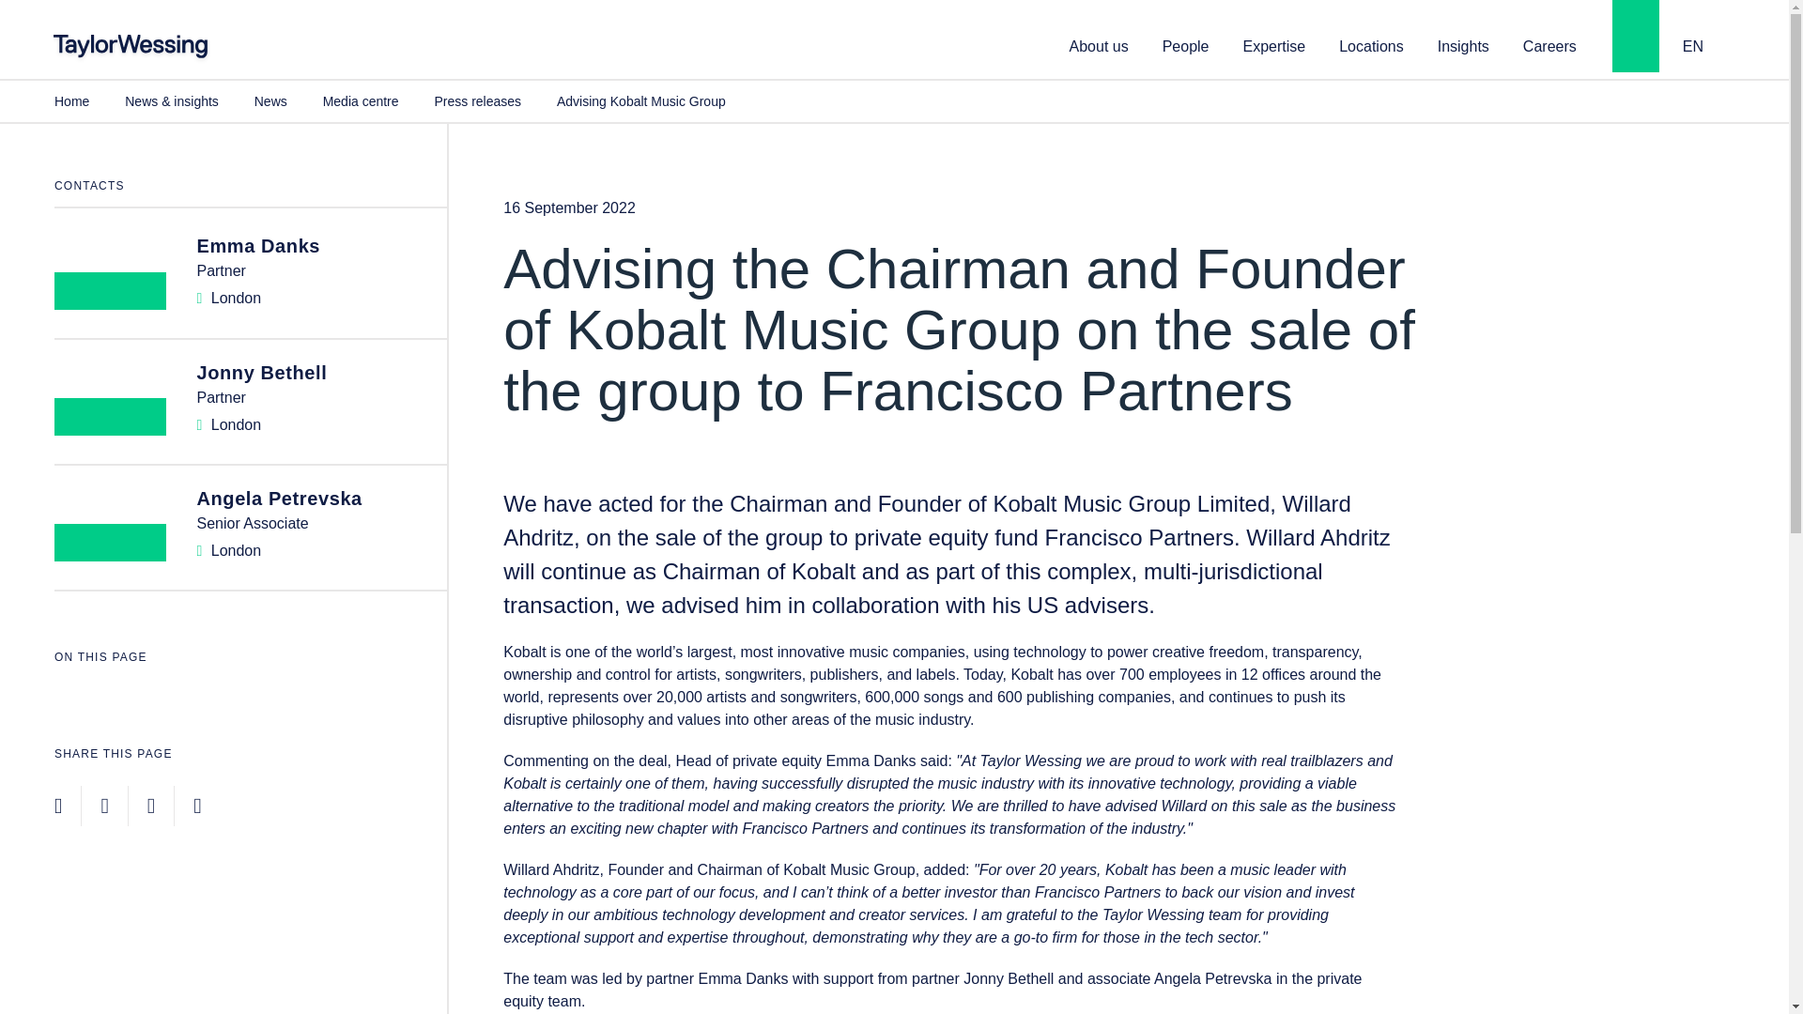  I want to click on Facebook, so click(104, 806).